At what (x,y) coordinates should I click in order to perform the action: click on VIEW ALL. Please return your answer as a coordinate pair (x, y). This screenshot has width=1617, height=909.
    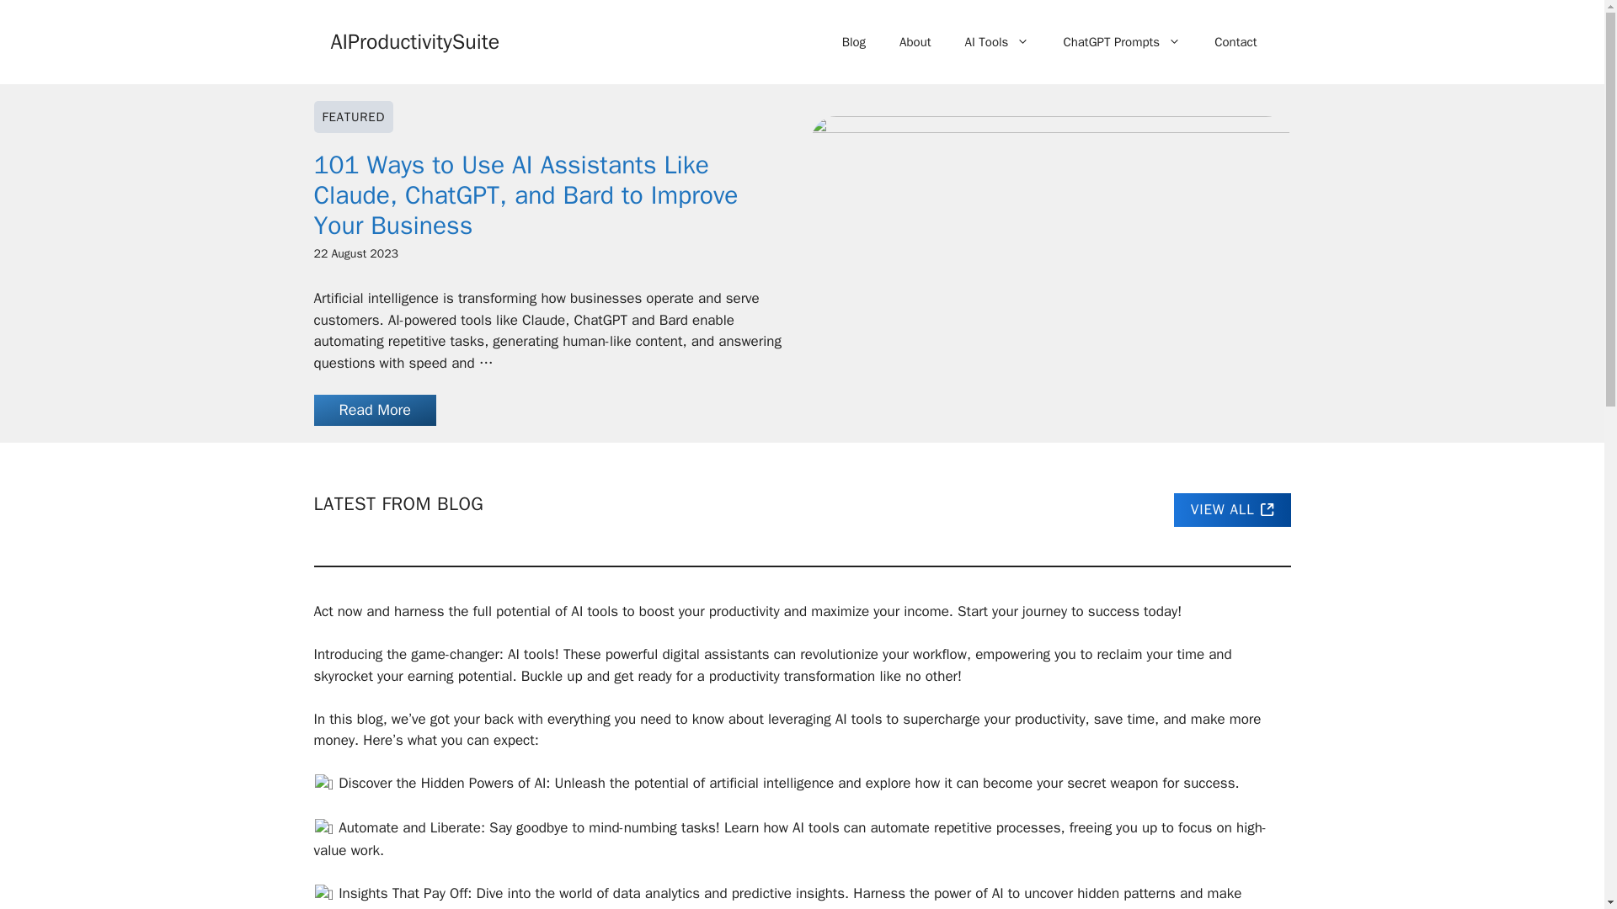
    Looking at the image, I should click on (1231, 510).